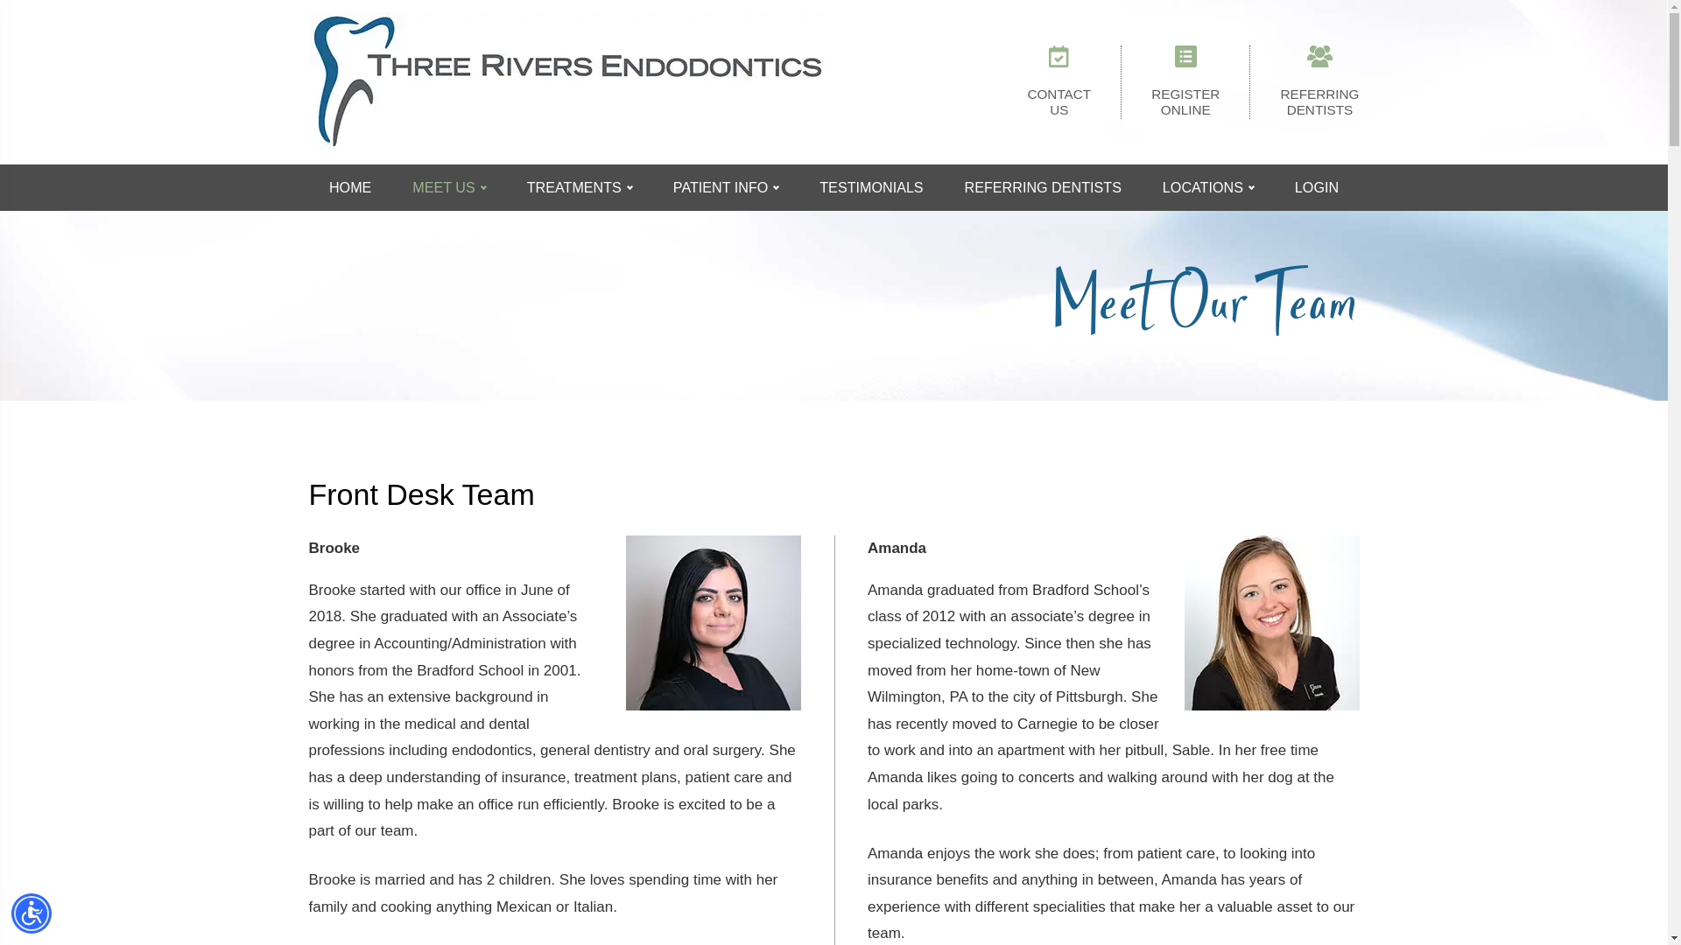  I want to click on LOCATIONS, so click(1208, 187).